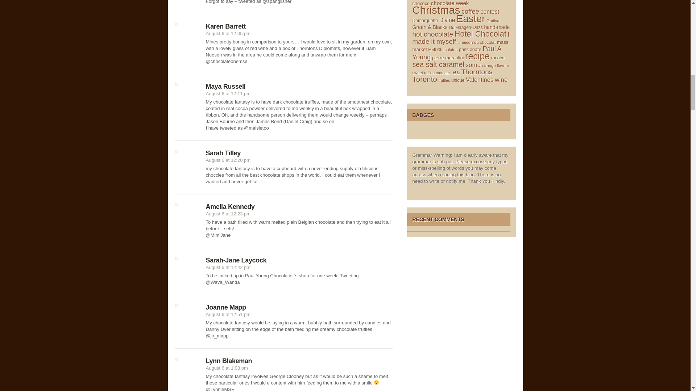 Image resolution: width=696 pixels, height=391 pixels. What do you see at coordinates (228, 160) in the screenshot?
I see `August 6 at 12:20 pm` at bounding box center [228, 160].